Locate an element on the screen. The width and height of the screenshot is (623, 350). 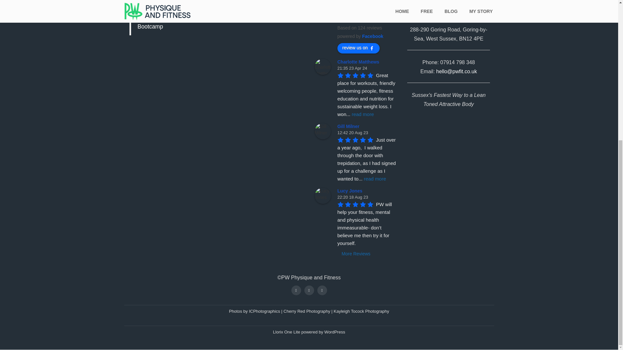
Charlotte Matthews is located at coordinates (323, 67).